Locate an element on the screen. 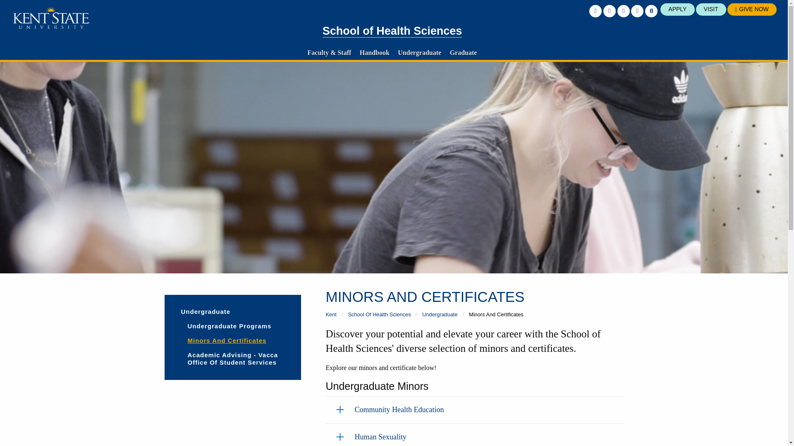 This screenshot has width=794, height=446. School of Health Sciences is located at coordinates (392, 31).